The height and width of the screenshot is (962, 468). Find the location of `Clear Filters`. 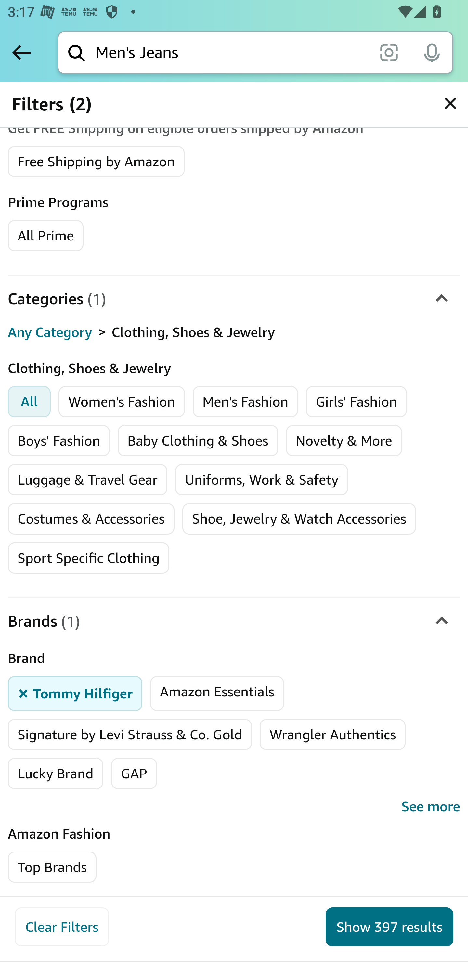

Clear Filters is located at coordinates (62, 927).